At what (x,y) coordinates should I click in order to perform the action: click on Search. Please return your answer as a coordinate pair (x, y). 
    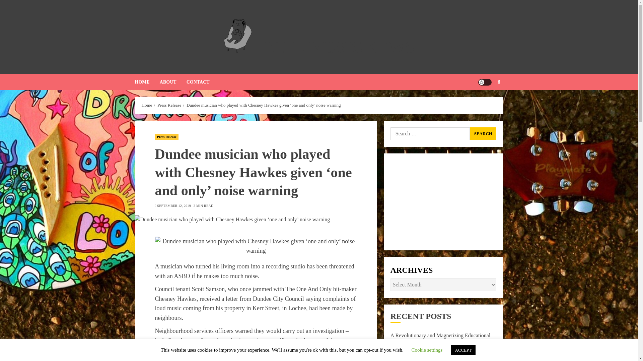
    Looking at the image, I should click on (499, 82).